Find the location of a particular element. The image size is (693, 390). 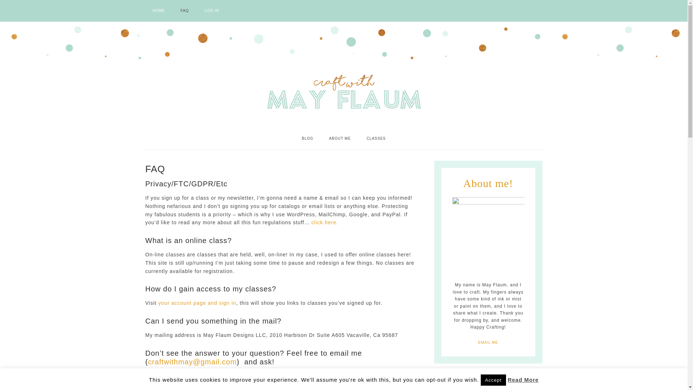

Accept is located at coordinates (493, 380).